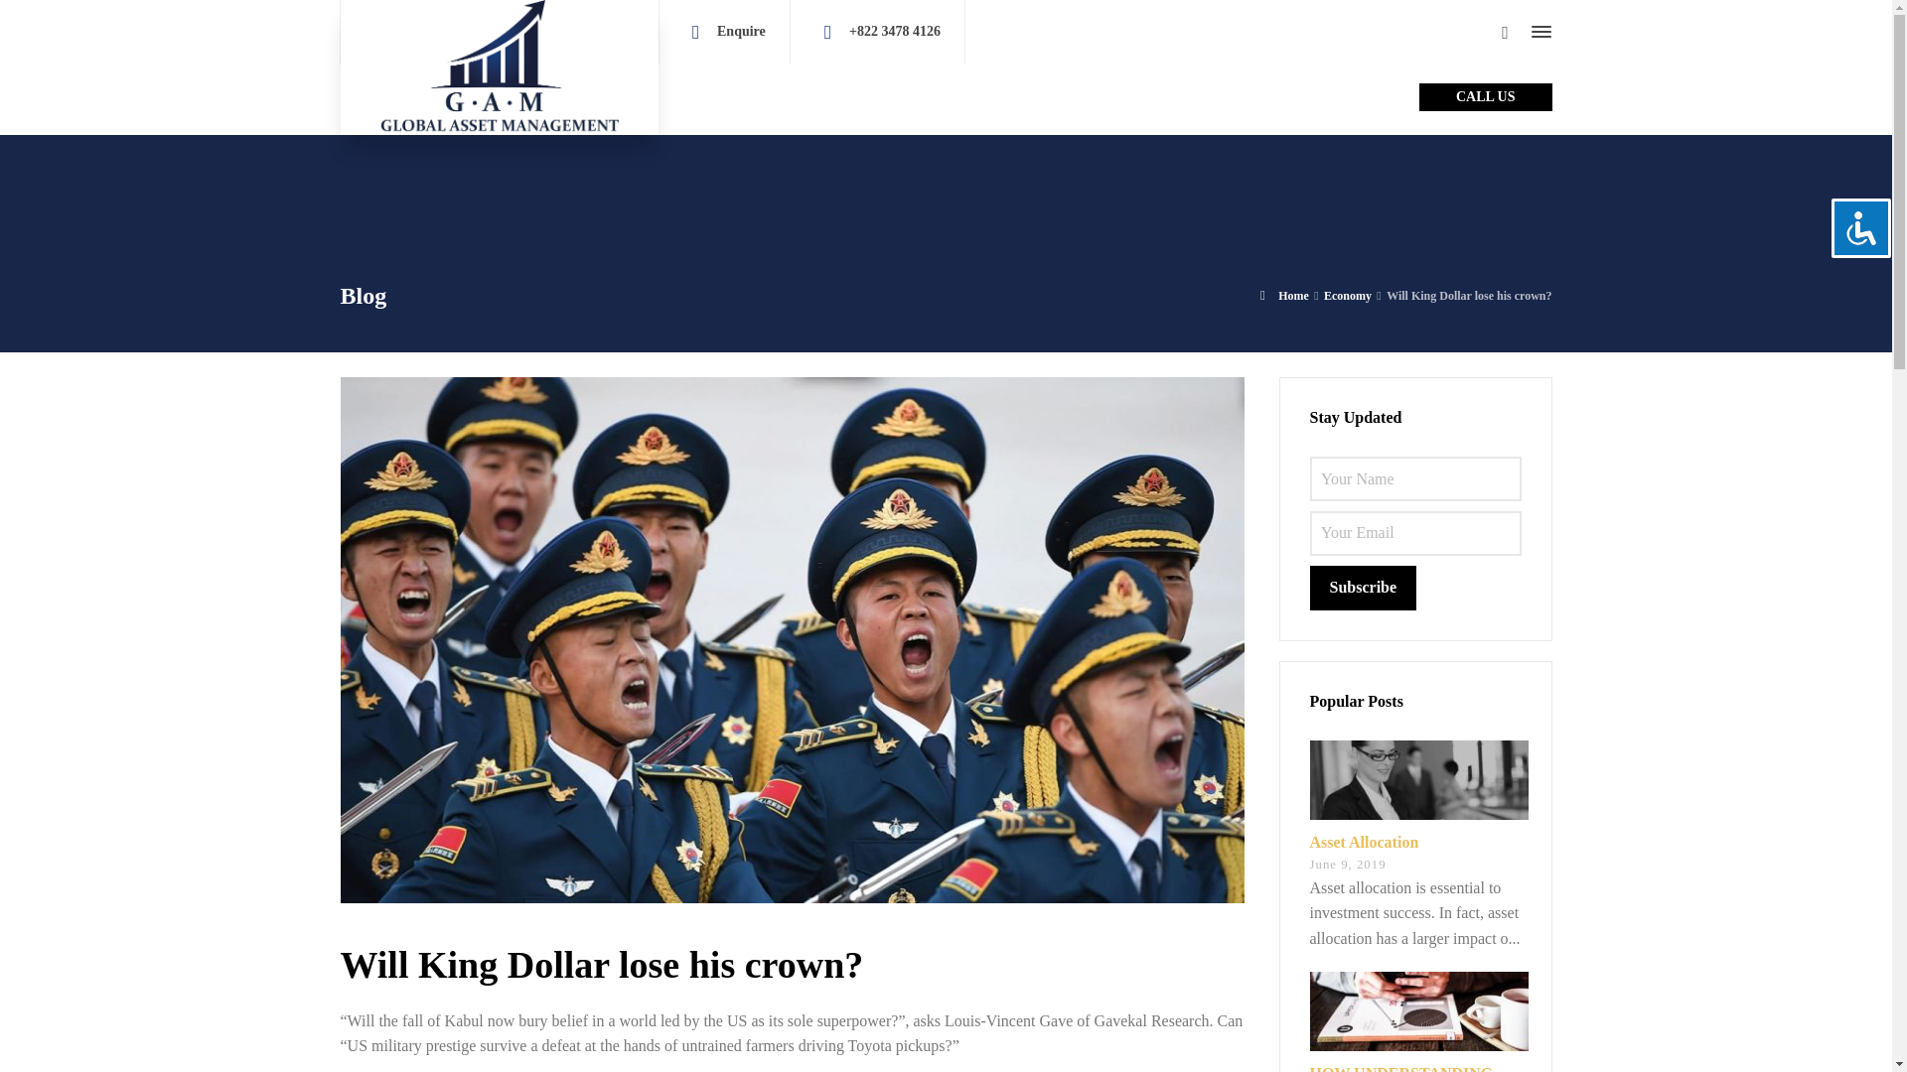  Describe the element at coordinates (1151, 95) in the screenshot. I see `Contact Us` at that location.